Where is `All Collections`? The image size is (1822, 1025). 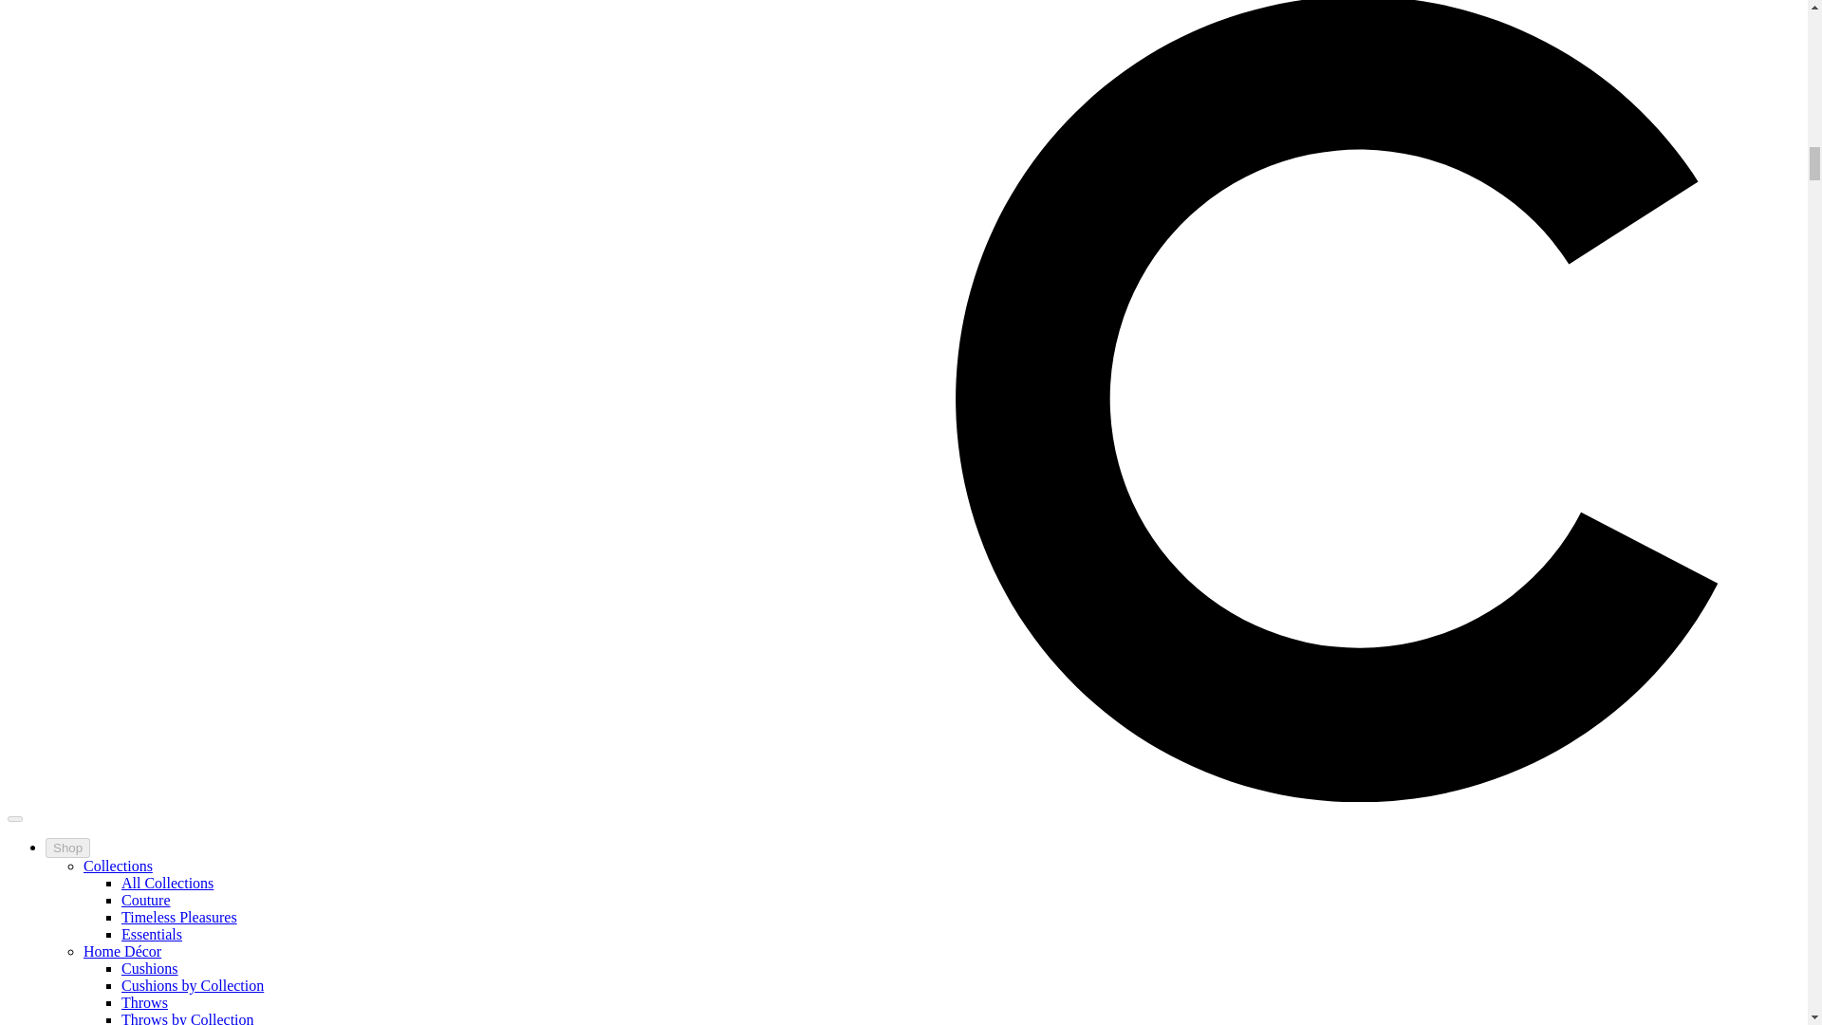
All Collections is located at coordinates (167, 883).